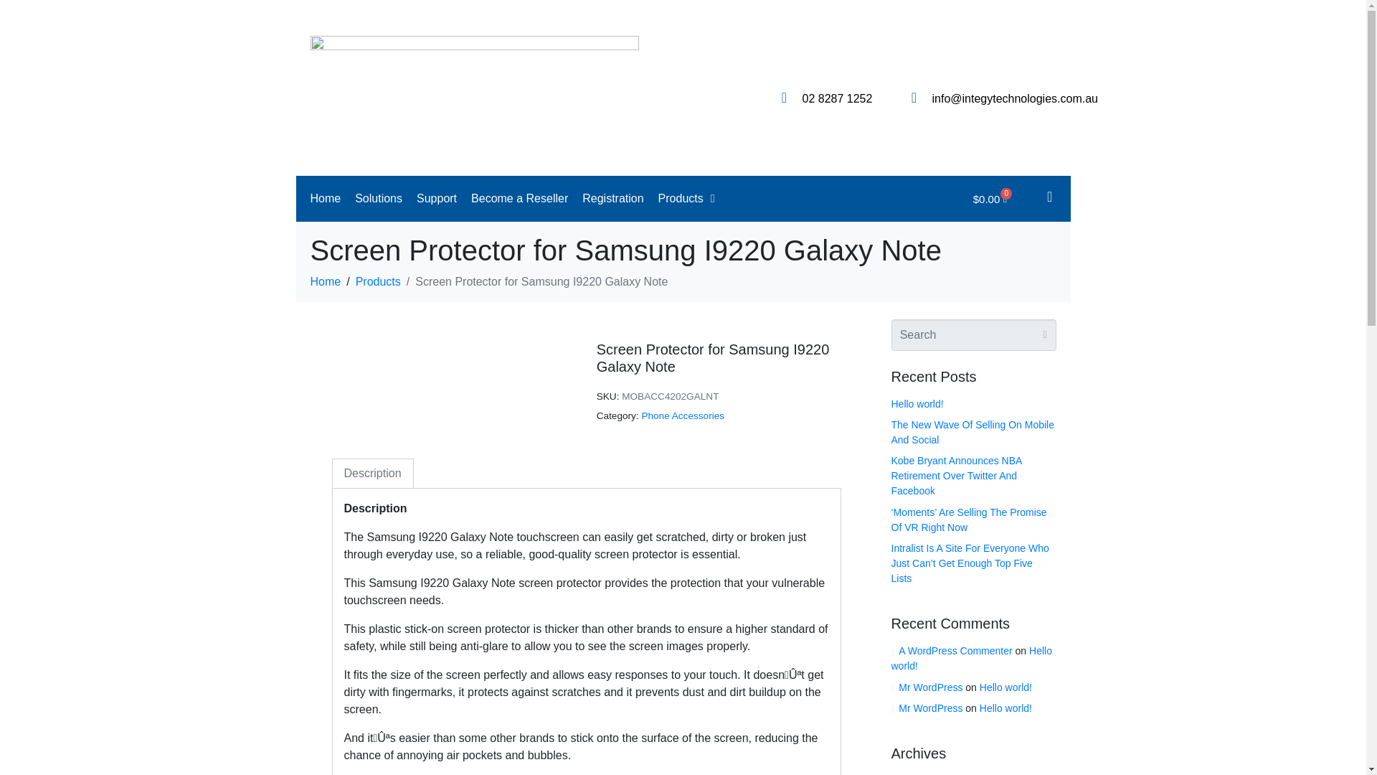 This screenshot has width=1377, height=775. Describe the element at coordinates (686, 198) in the screenshot. I see `Products` at that location.